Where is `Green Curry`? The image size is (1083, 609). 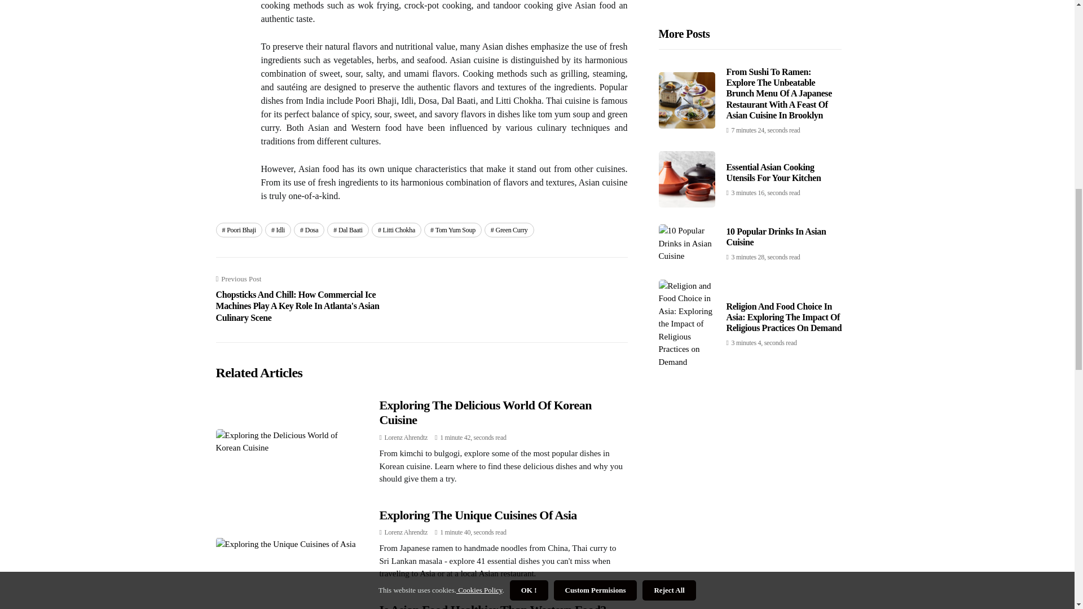 Green Curry is located at coordinates (509, 230).